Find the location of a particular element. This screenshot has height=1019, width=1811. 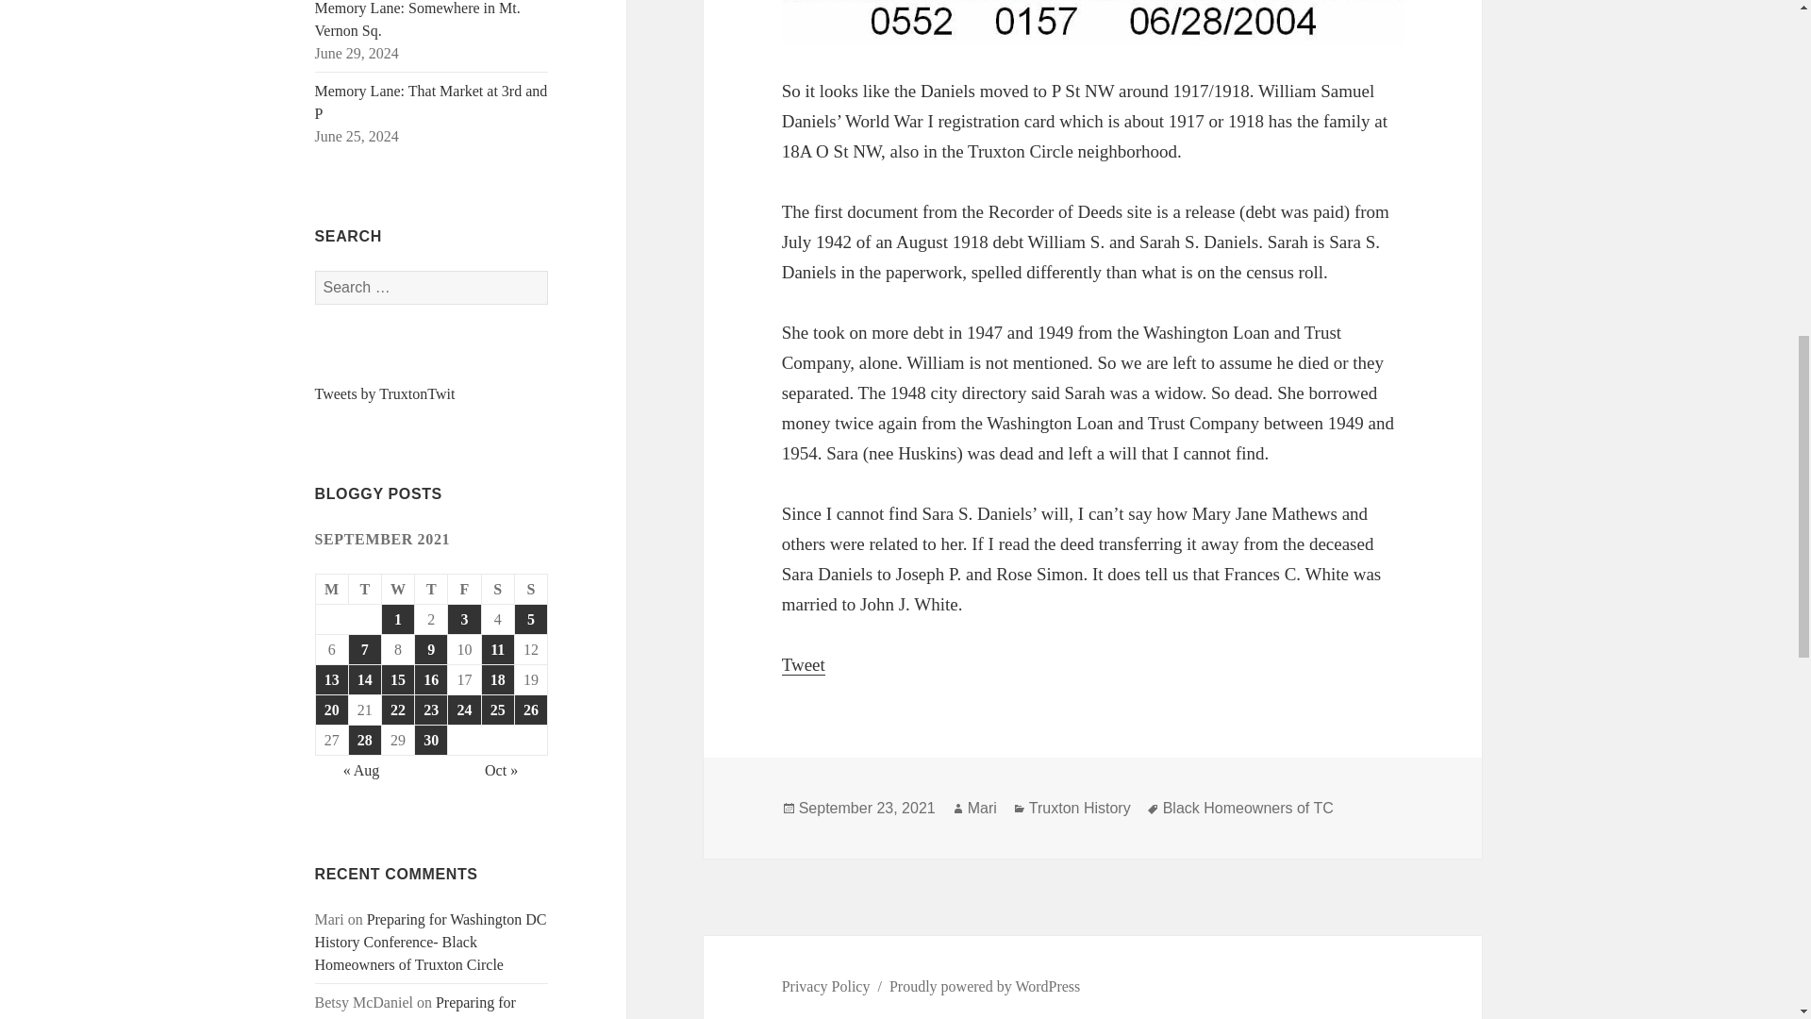

Friday is located at coordinates (464, 590).